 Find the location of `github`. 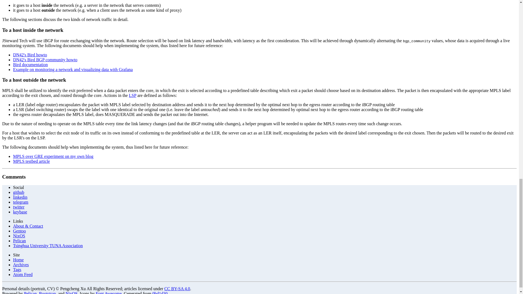

github is located at coordinates (19, 192).